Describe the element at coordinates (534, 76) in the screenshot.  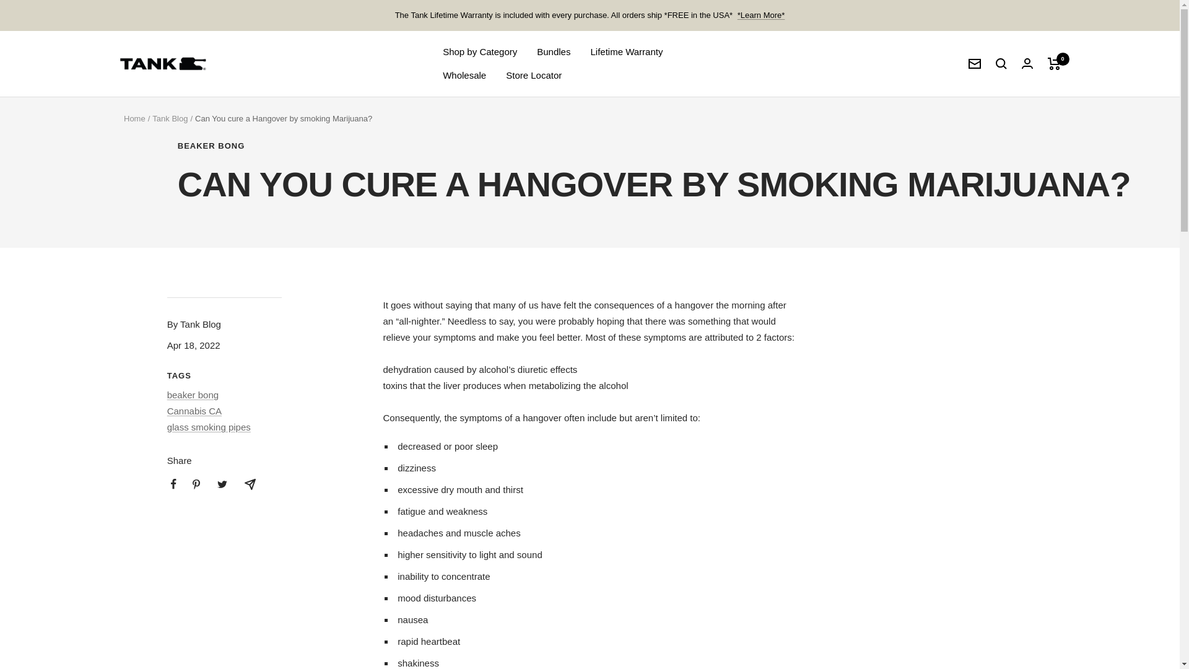
I see `Store Locator` at that location.